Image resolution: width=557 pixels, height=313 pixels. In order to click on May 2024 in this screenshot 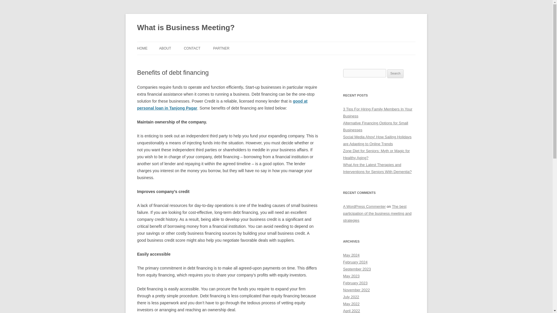, I will do `click(351, 255)`.